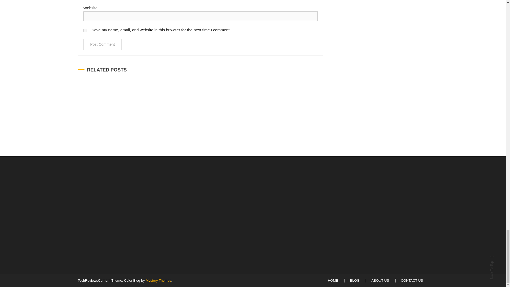 This screenshot has width=510, height=287. What do you see at coordinates (85, 30) in the screenshot?
I see `yes` at bounding box center [85, 30].